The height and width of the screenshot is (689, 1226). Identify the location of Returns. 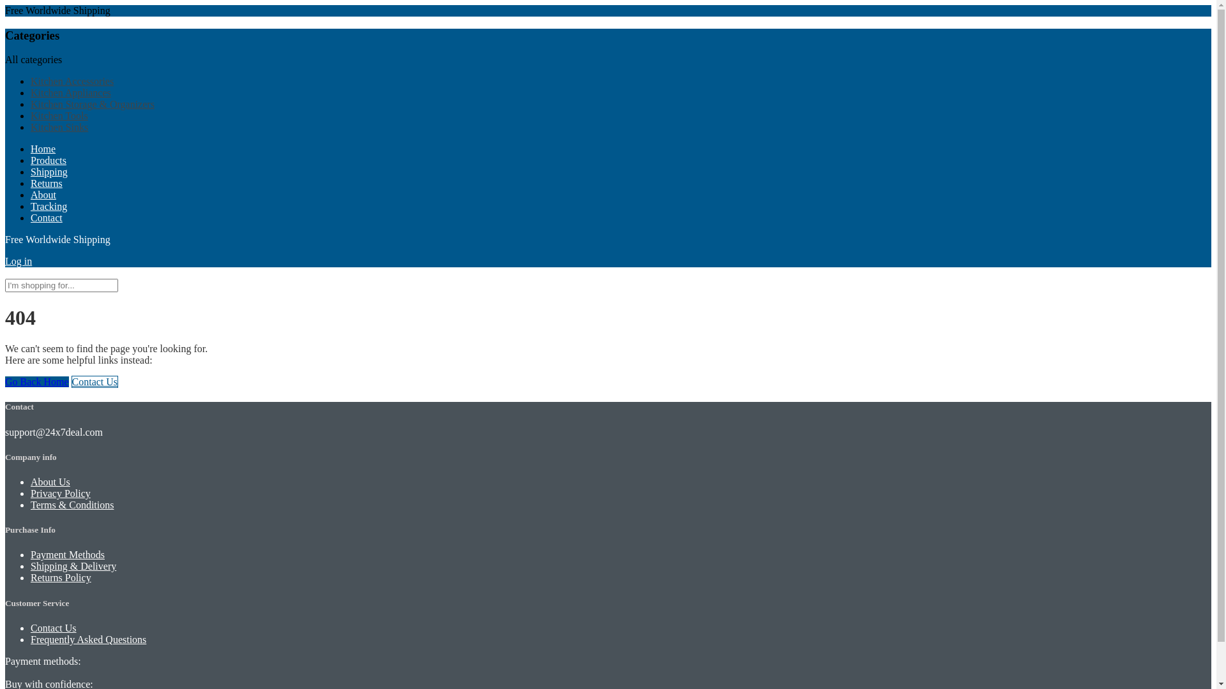
(47, 184).